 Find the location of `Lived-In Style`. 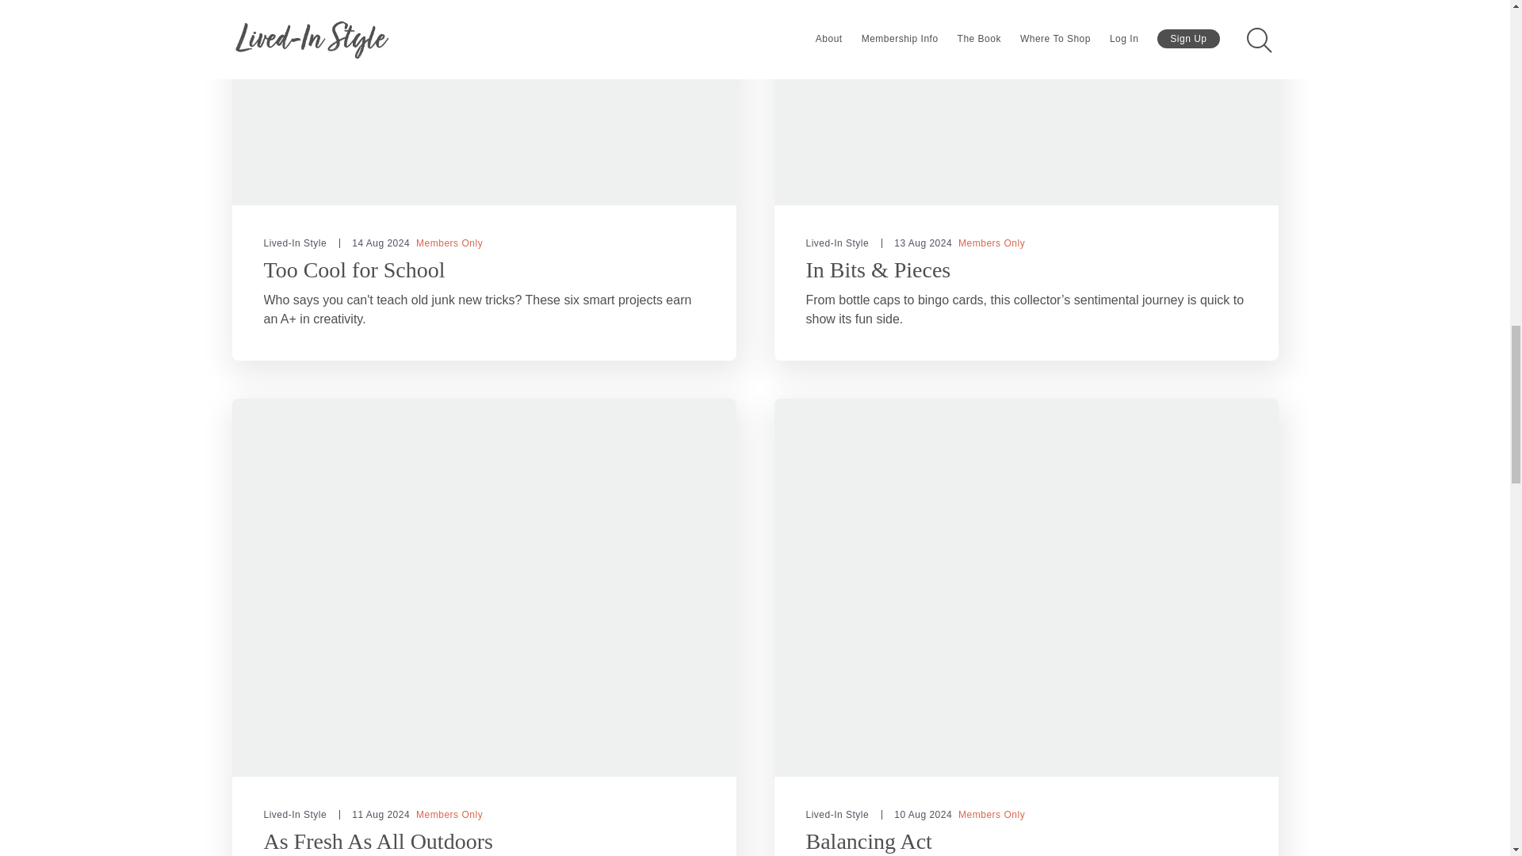

Lived-In Style is located at coordinates (837, 243).